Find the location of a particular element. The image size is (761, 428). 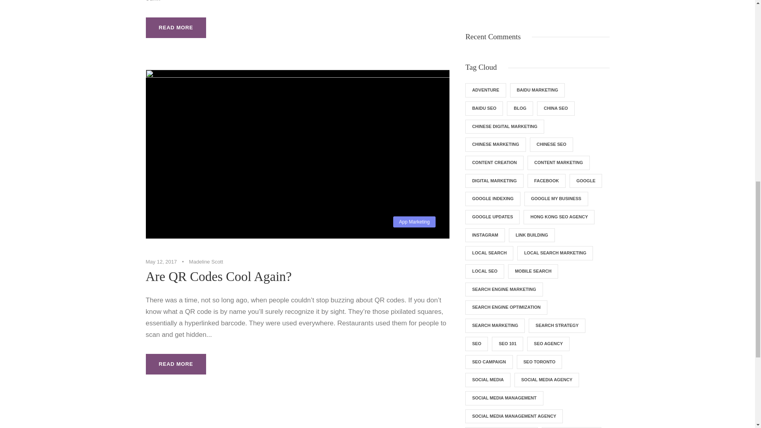

READ MORE is located at coordinates (176, 364).